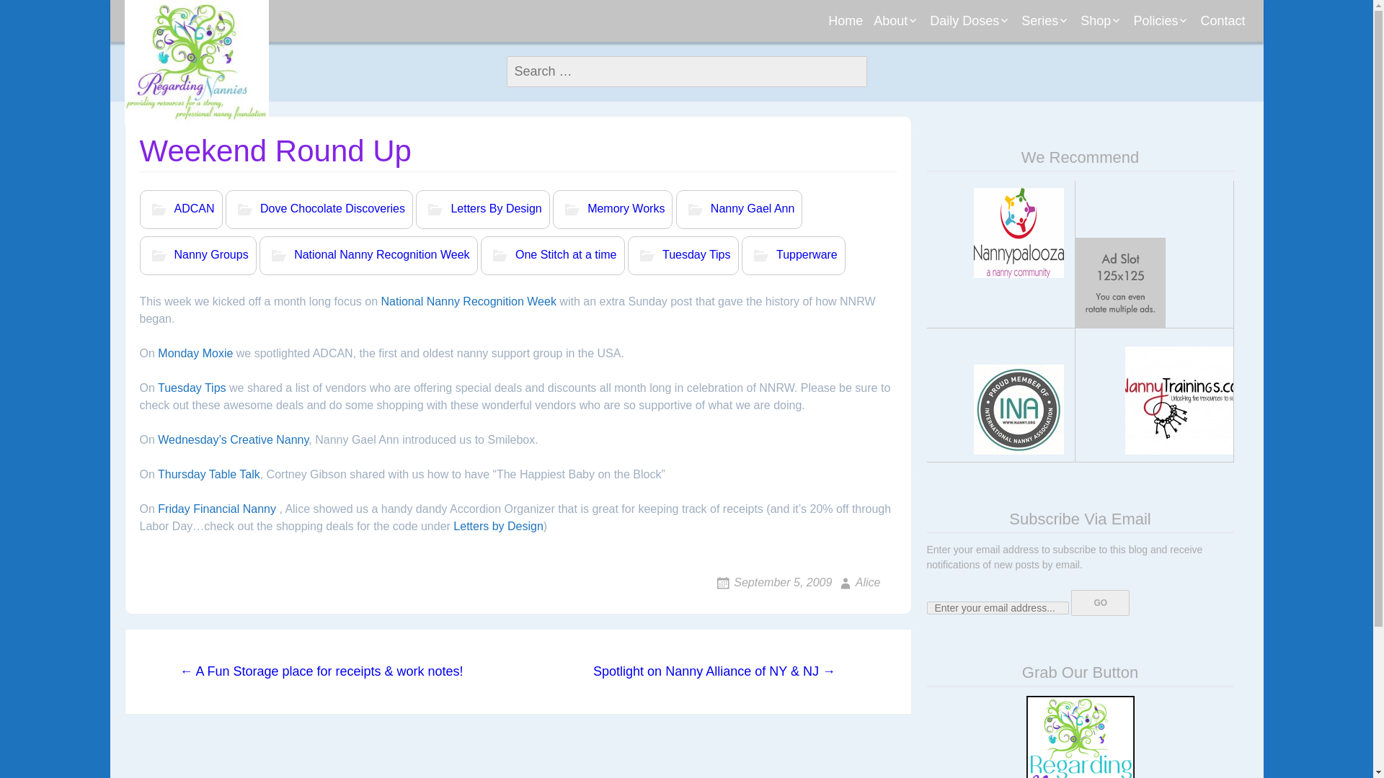 The width and height of the screenshot is (1384, 778). Describe the element at coordinates (1101, 21) in the screenshot. I see `Shop` at that location.